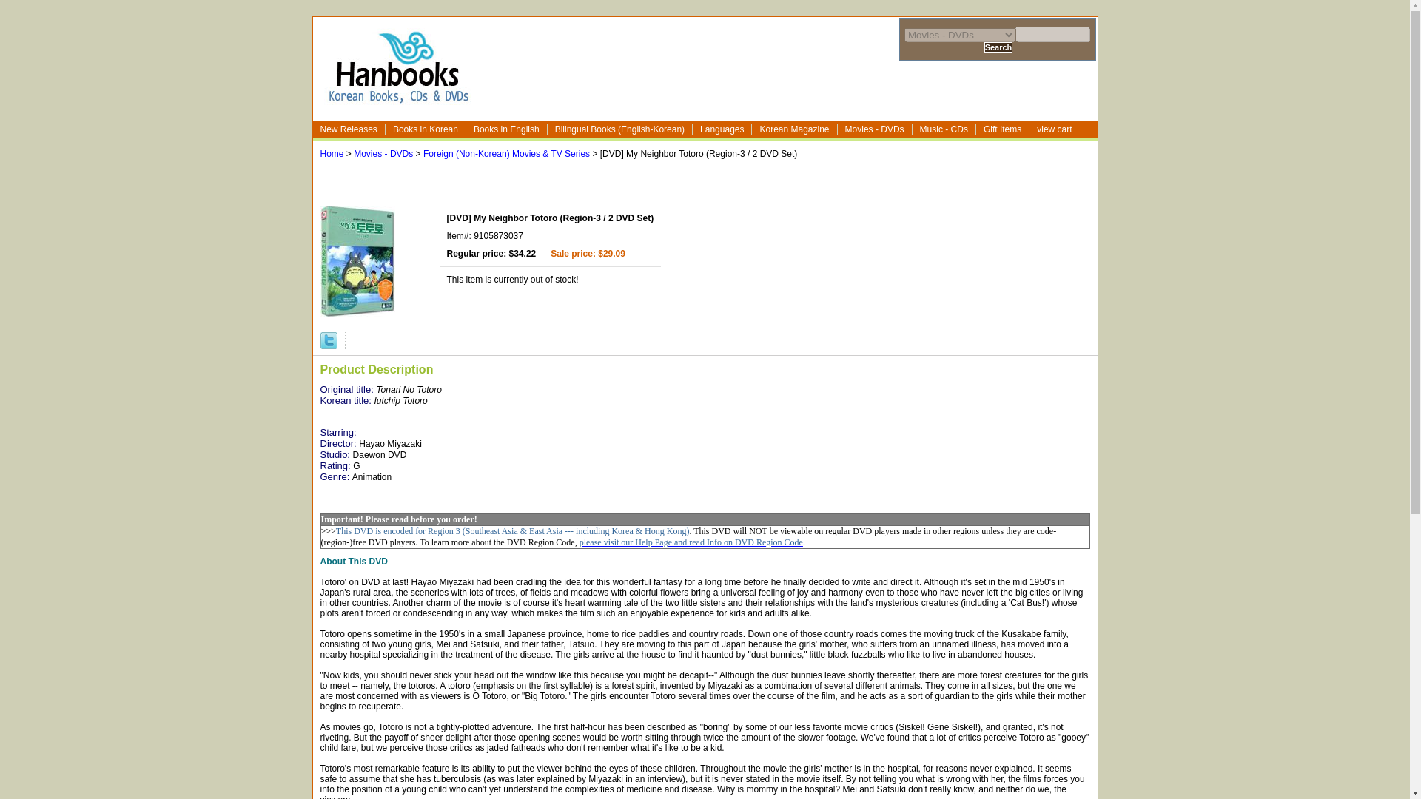 The height and width of the screenshot is (799, 1421). Describe the element at coordinates (506, 129) in the screenshot. I see `Books in English` at that location.